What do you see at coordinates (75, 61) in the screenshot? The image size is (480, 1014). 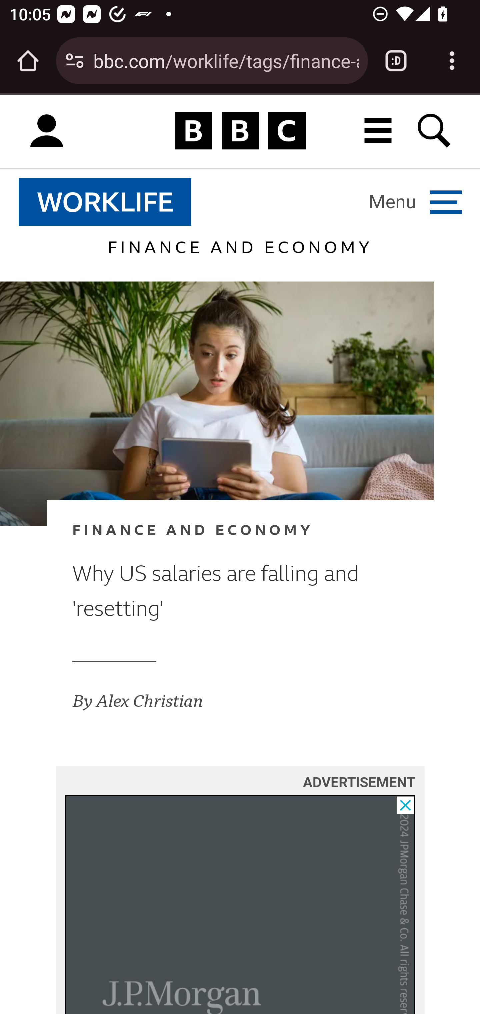 I see `Connection is secure` at bounding box center [75, 61].